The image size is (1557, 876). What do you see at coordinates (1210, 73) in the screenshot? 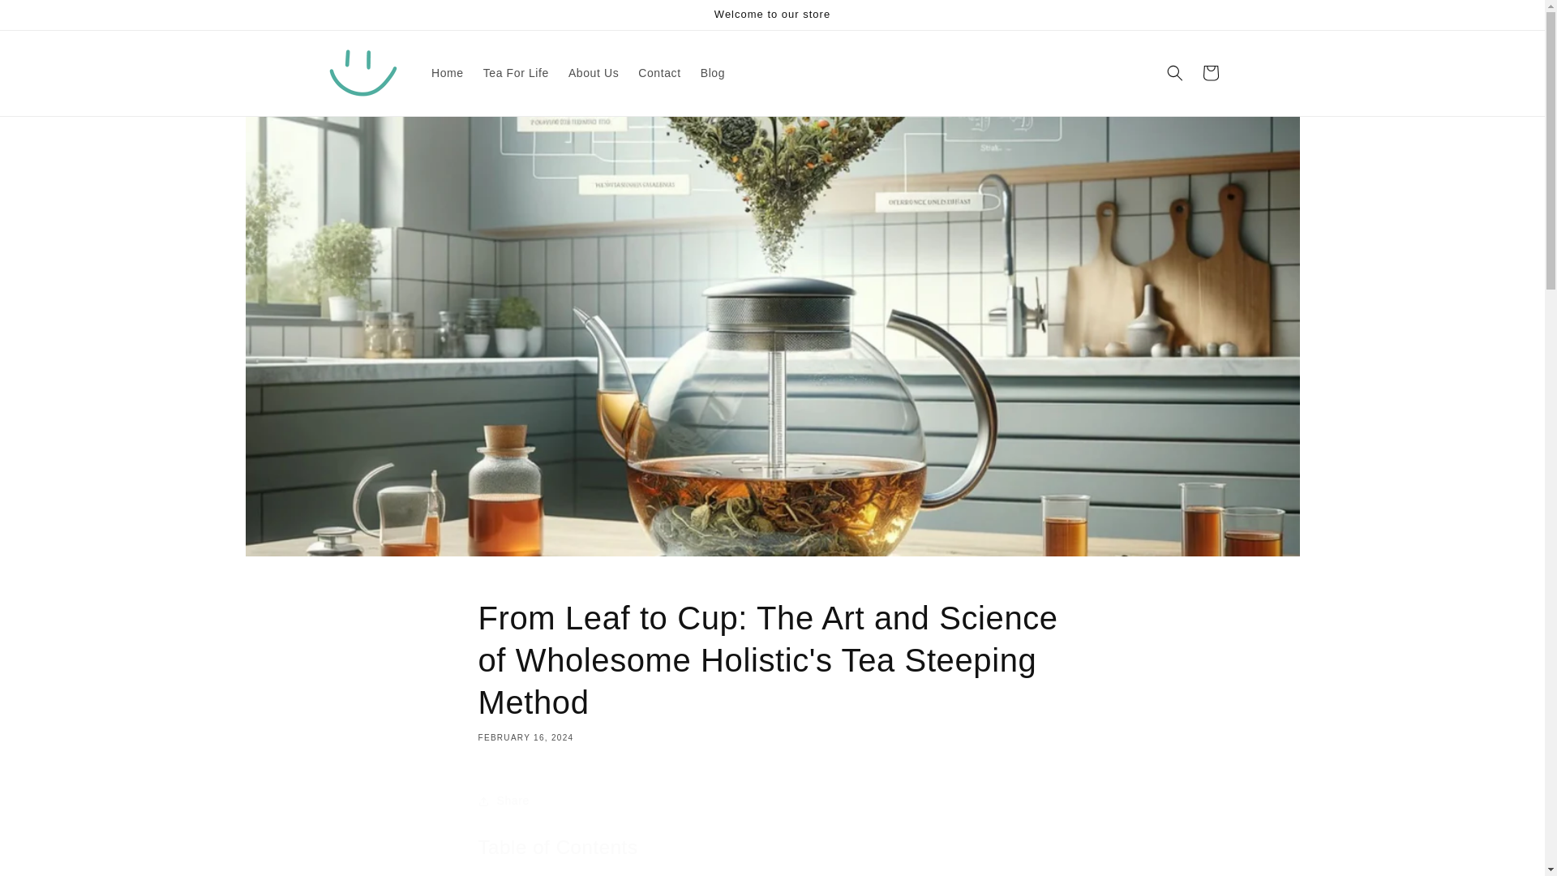
I see `Cart` at bounding box center [1210, 73].